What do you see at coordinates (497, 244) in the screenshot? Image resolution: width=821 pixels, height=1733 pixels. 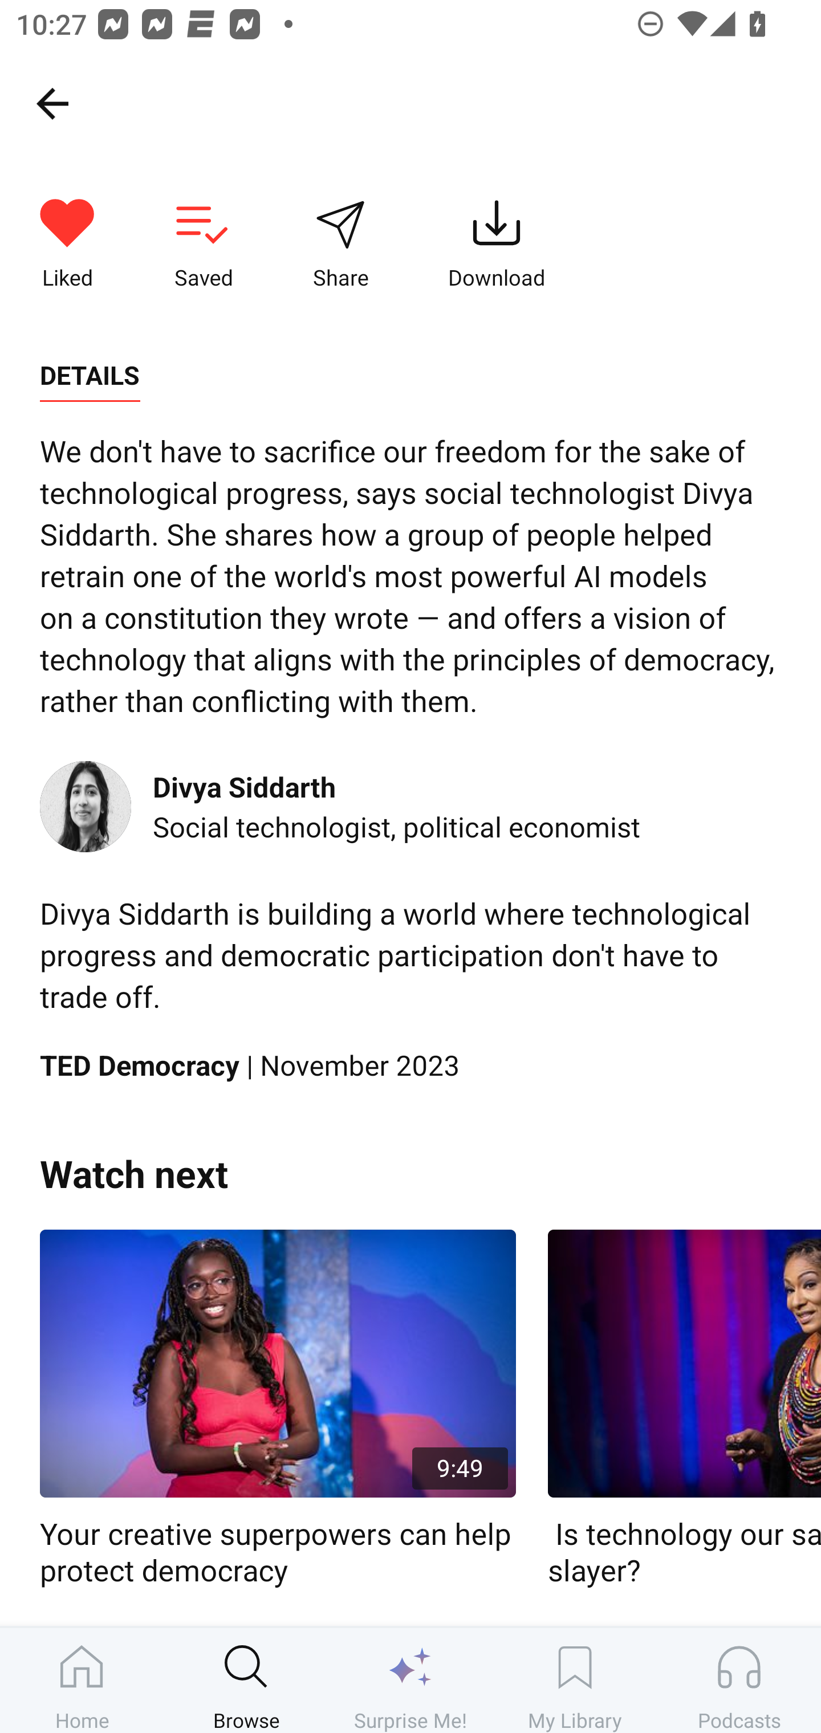 I see `Download` at bounding box center [497, 244].